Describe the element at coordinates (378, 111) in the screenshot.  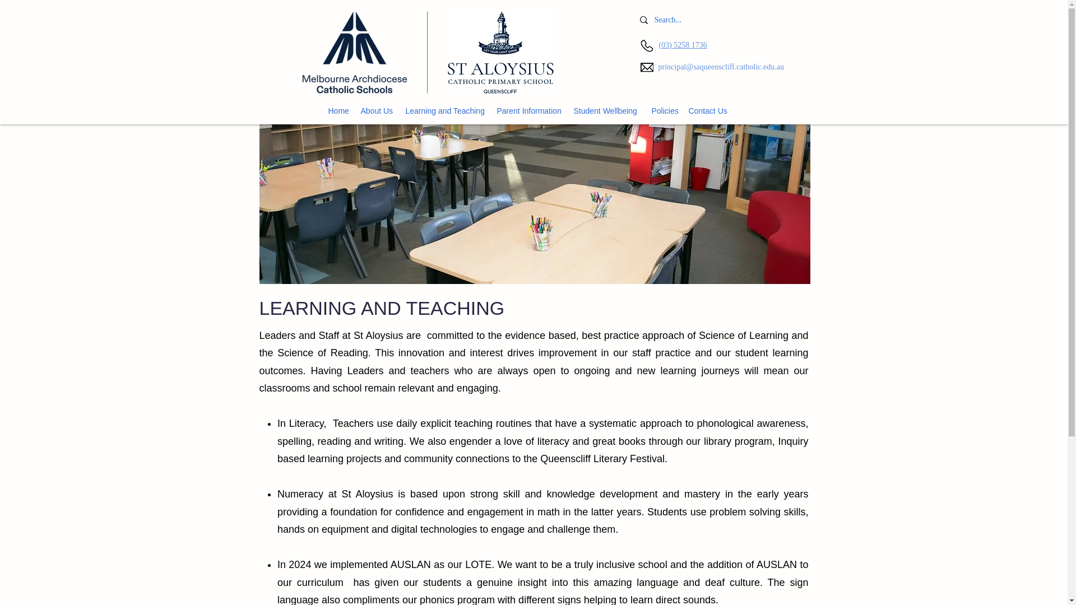
I see `About Us` at that location.